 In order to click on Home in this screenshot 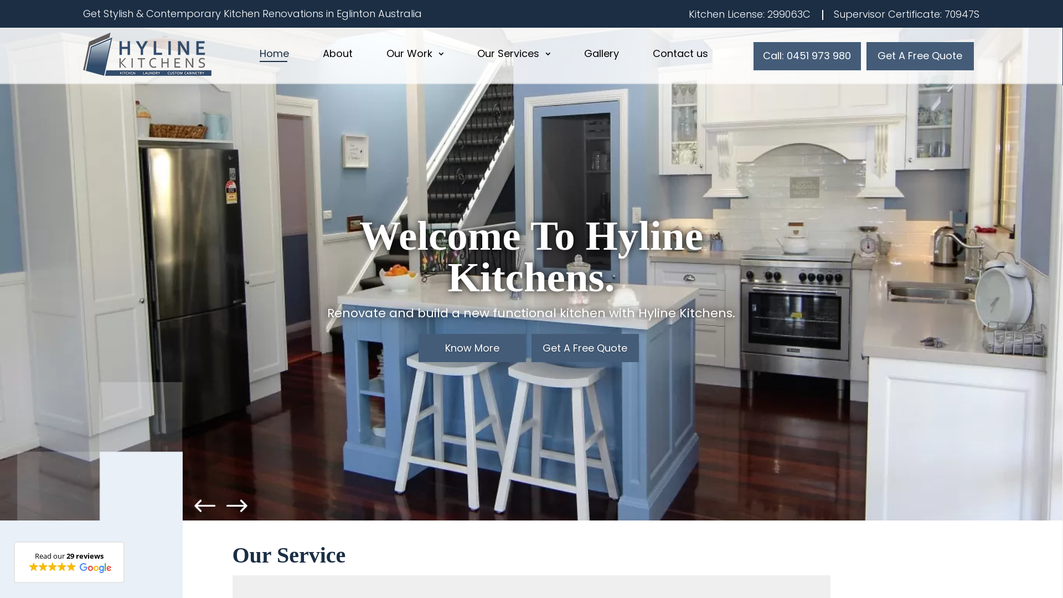, I will do `click(275, 56)`.